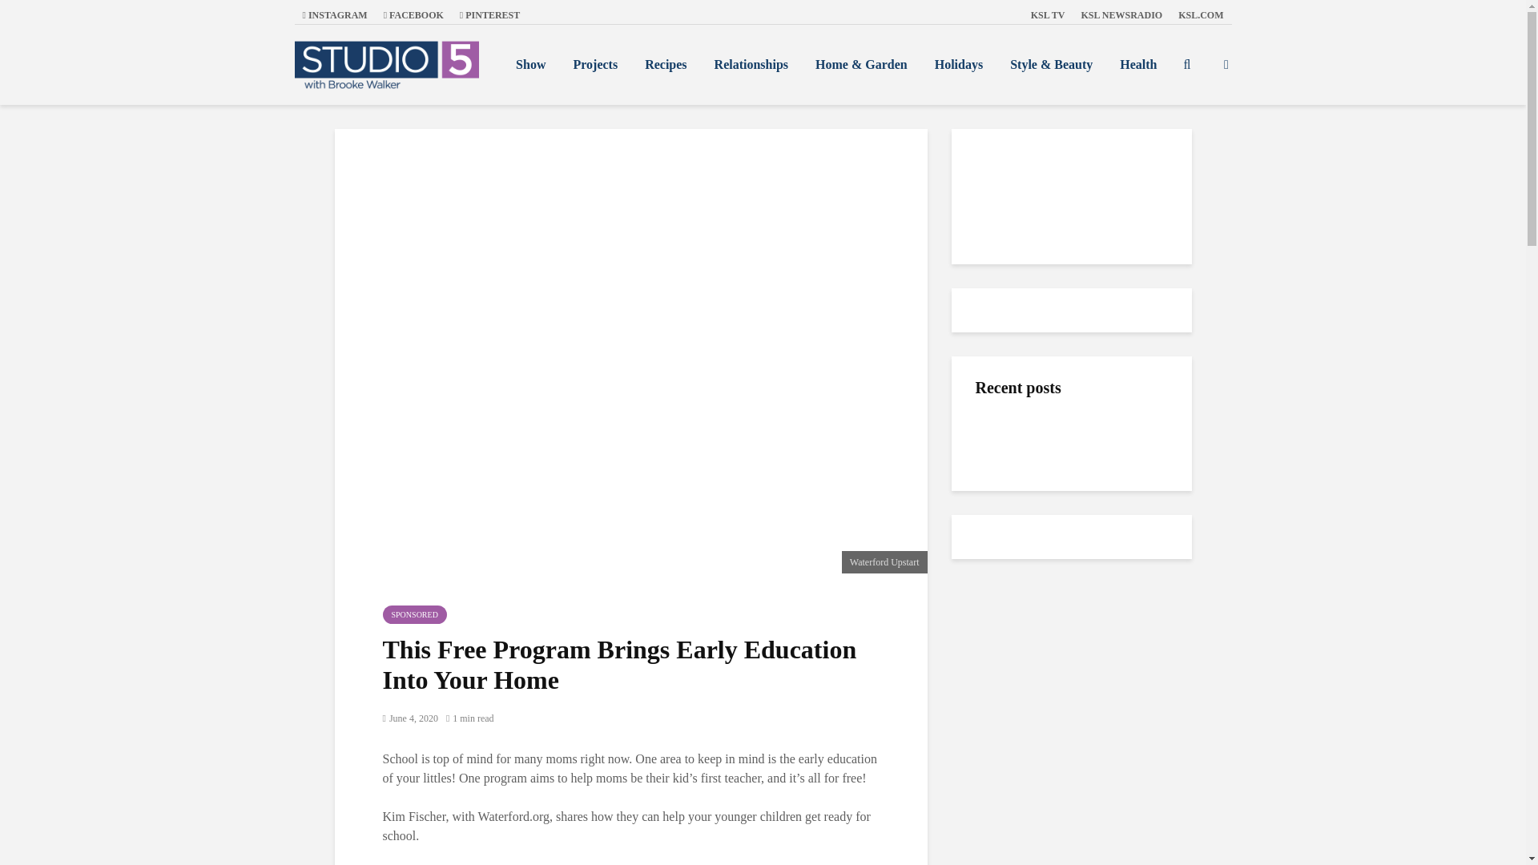  I want to click on KSL NEWSRADIO, so click(1121, 14).